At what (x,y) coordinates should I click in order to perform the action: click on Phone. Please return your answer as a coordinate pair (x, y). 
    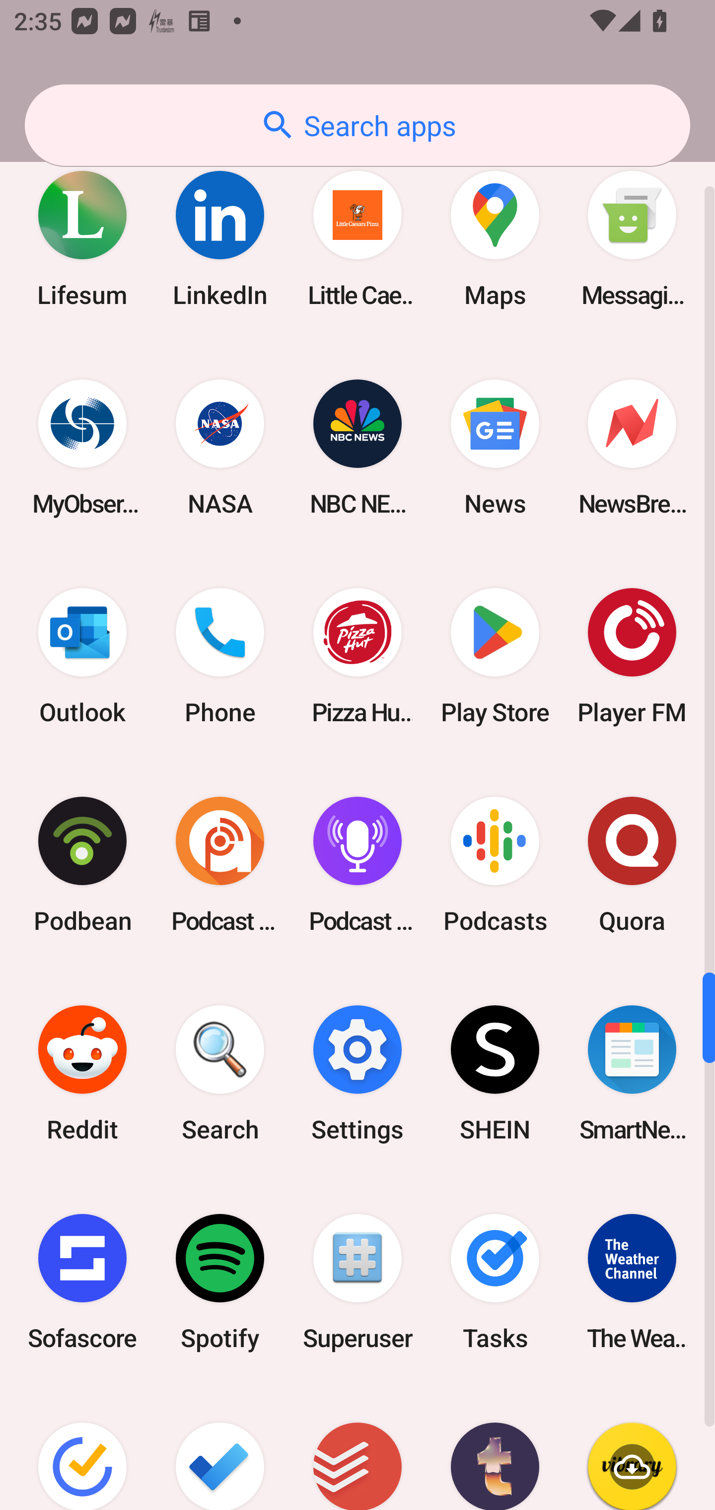
    Looking at the image, I should click on (220, 656).